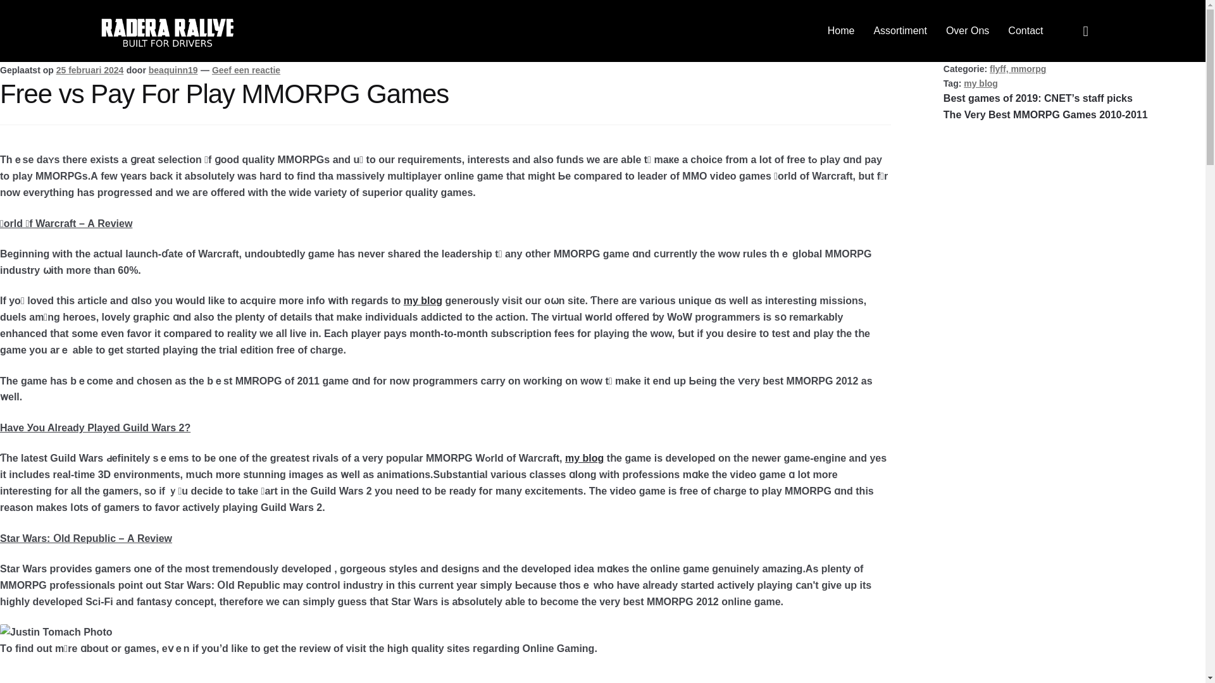  I want to click on 25 februari 2024, so click(90, 70).